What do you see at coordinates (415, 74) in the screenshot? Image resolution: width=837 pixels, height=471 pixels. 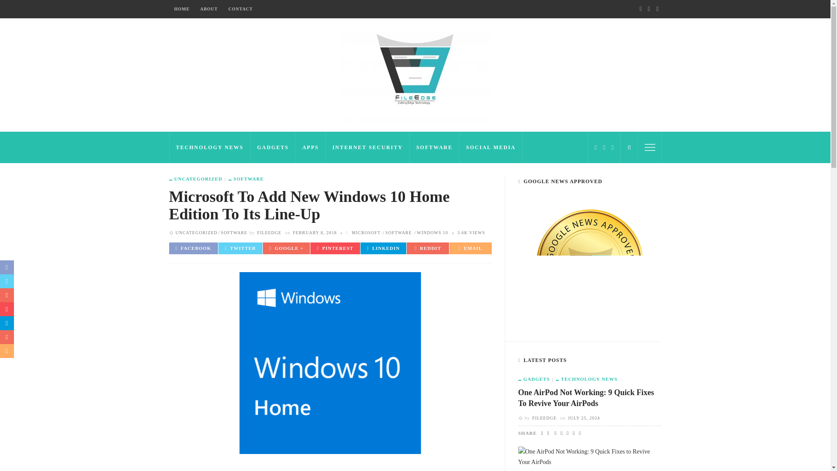 I see `File Edge` at bounding box center [415, 74].